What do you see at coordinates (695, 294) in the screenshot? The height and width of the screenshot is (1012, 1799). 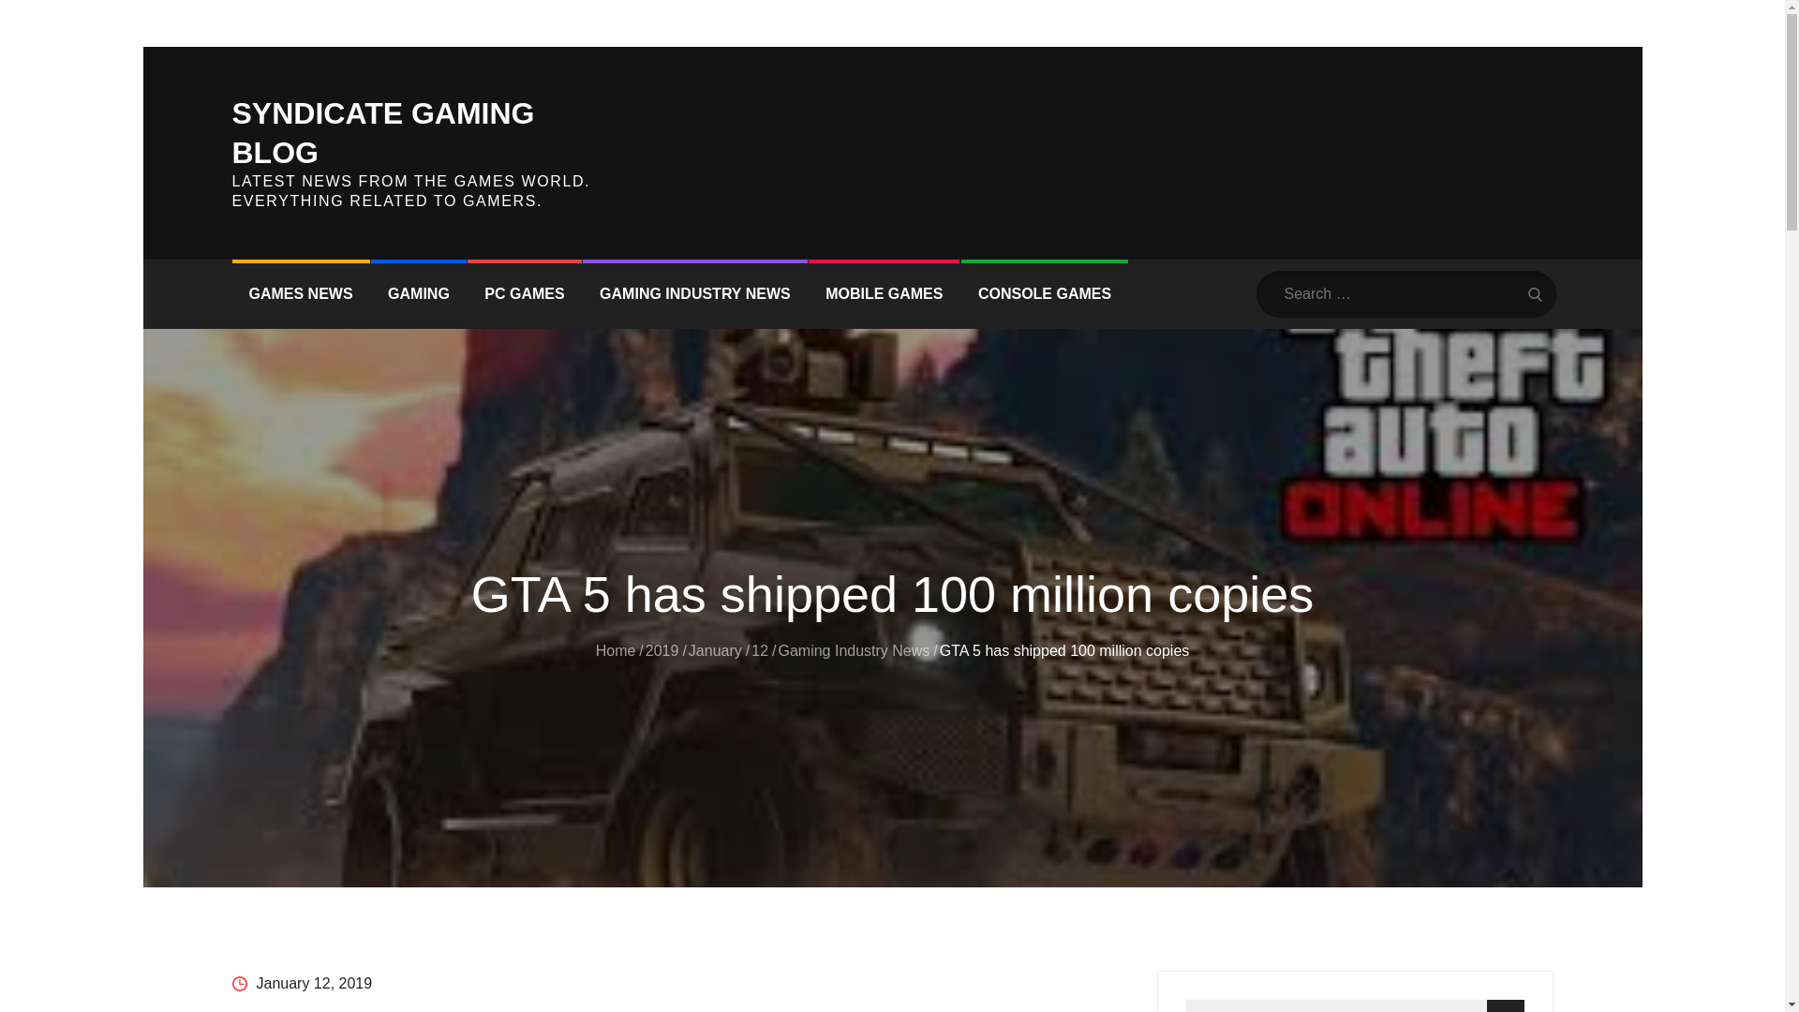 I see `GAMING INDUSTRY NEWS` at bounding box center [695, 294].